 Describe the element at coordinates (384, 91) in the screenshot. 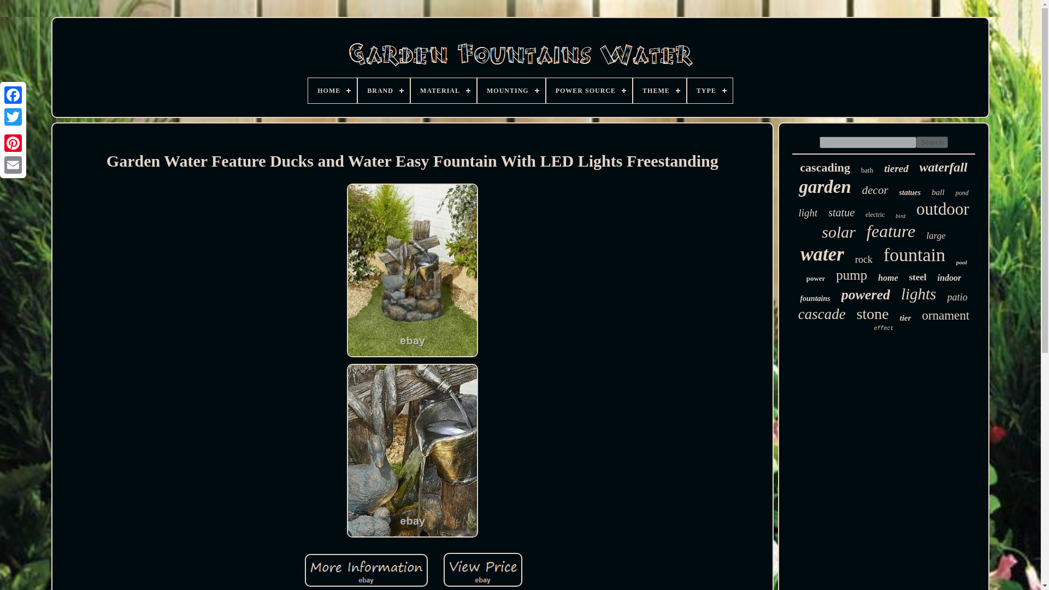

I see `BRAND` at that location.